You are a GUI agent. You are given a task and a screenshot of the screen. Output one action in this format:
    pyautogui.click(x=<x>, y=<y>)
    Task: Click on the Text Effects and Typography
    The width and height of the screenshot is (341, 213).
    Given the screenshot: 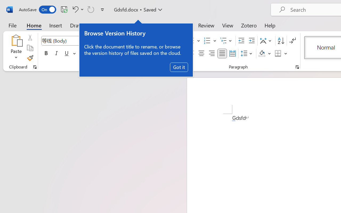 What is the action you would take?
    pyautogui.click(x=118, y=54)
    